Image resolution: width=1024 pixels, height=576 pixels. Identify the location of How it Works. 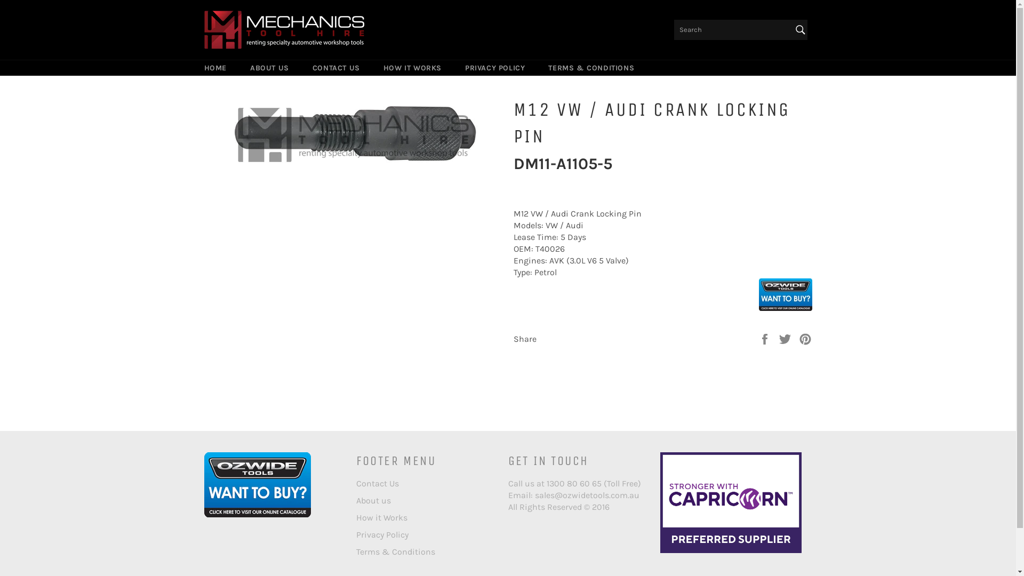
(382, 517).